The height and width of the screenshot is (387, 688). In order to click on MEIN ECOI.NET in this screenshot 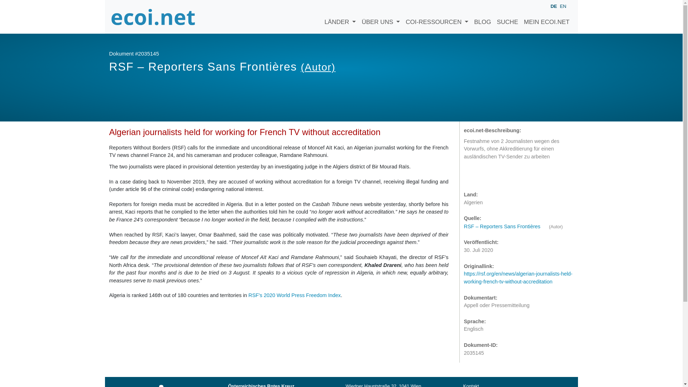, I will do `click(546, 16)`.